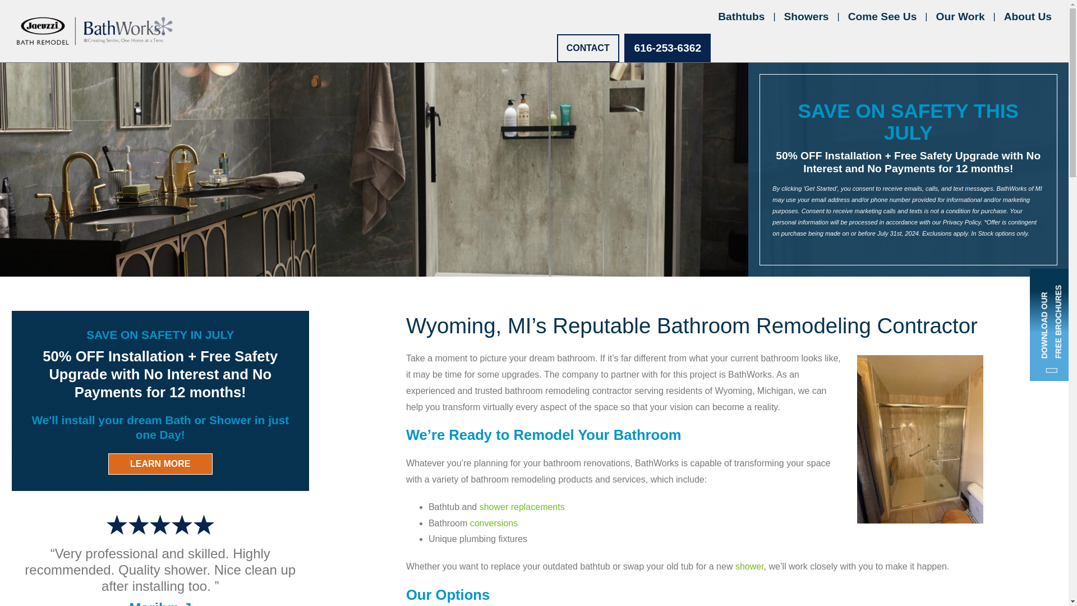 This screenshot has width=1077, height=606. I want to click on CONTACT, so click(588, 48).